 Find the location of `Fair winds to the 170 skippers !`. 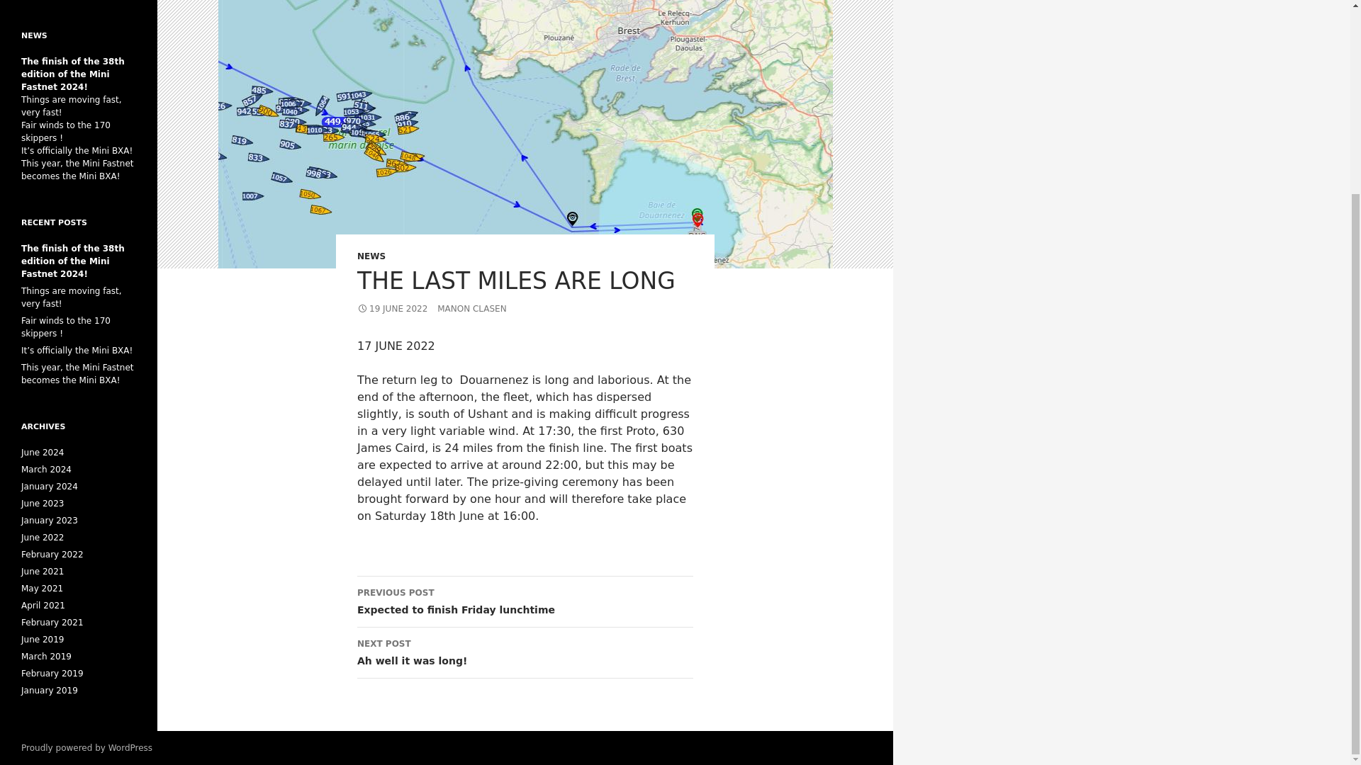

Fair winds to the 170 skippers ! is located at coordinates (391, 308).